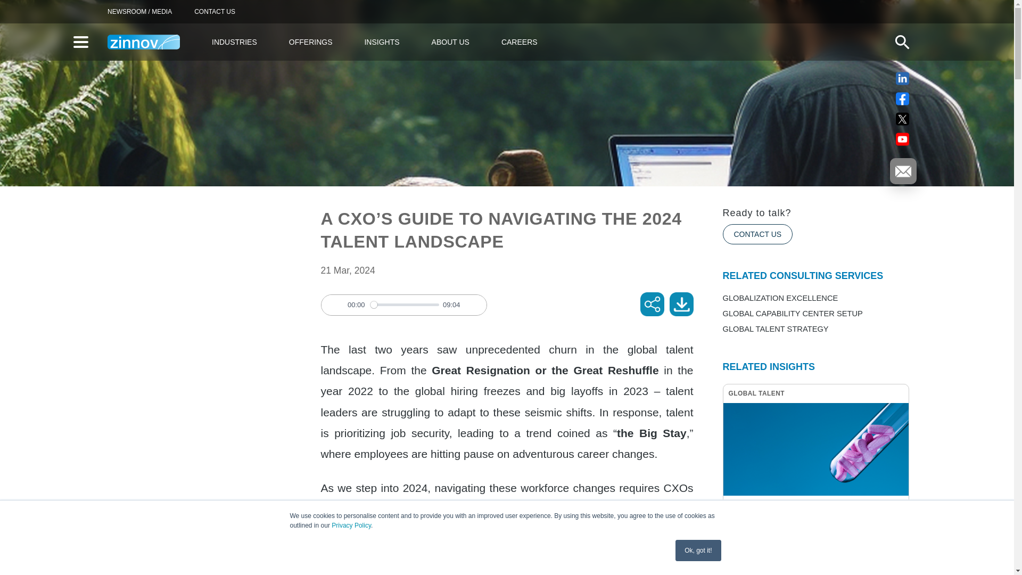  I want to click on CONTACT US, so click(757, 234).